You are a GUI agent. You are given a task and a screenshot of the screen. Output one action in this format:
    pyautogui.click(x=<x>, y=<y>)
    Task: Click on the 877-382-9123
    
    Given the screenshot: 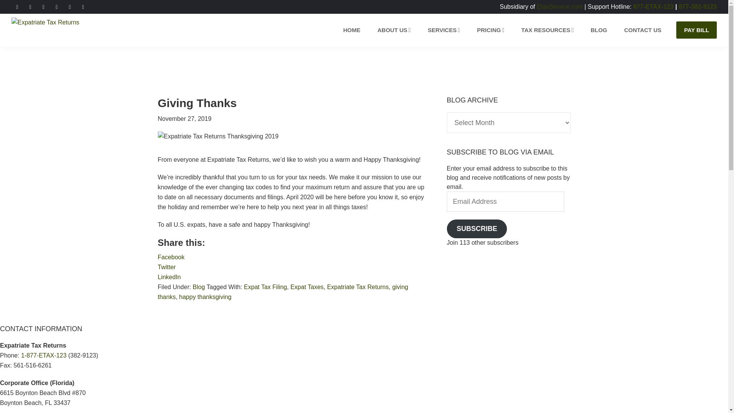 What is the action you would take?
    pyautogui.click(x=697, y=6)
    